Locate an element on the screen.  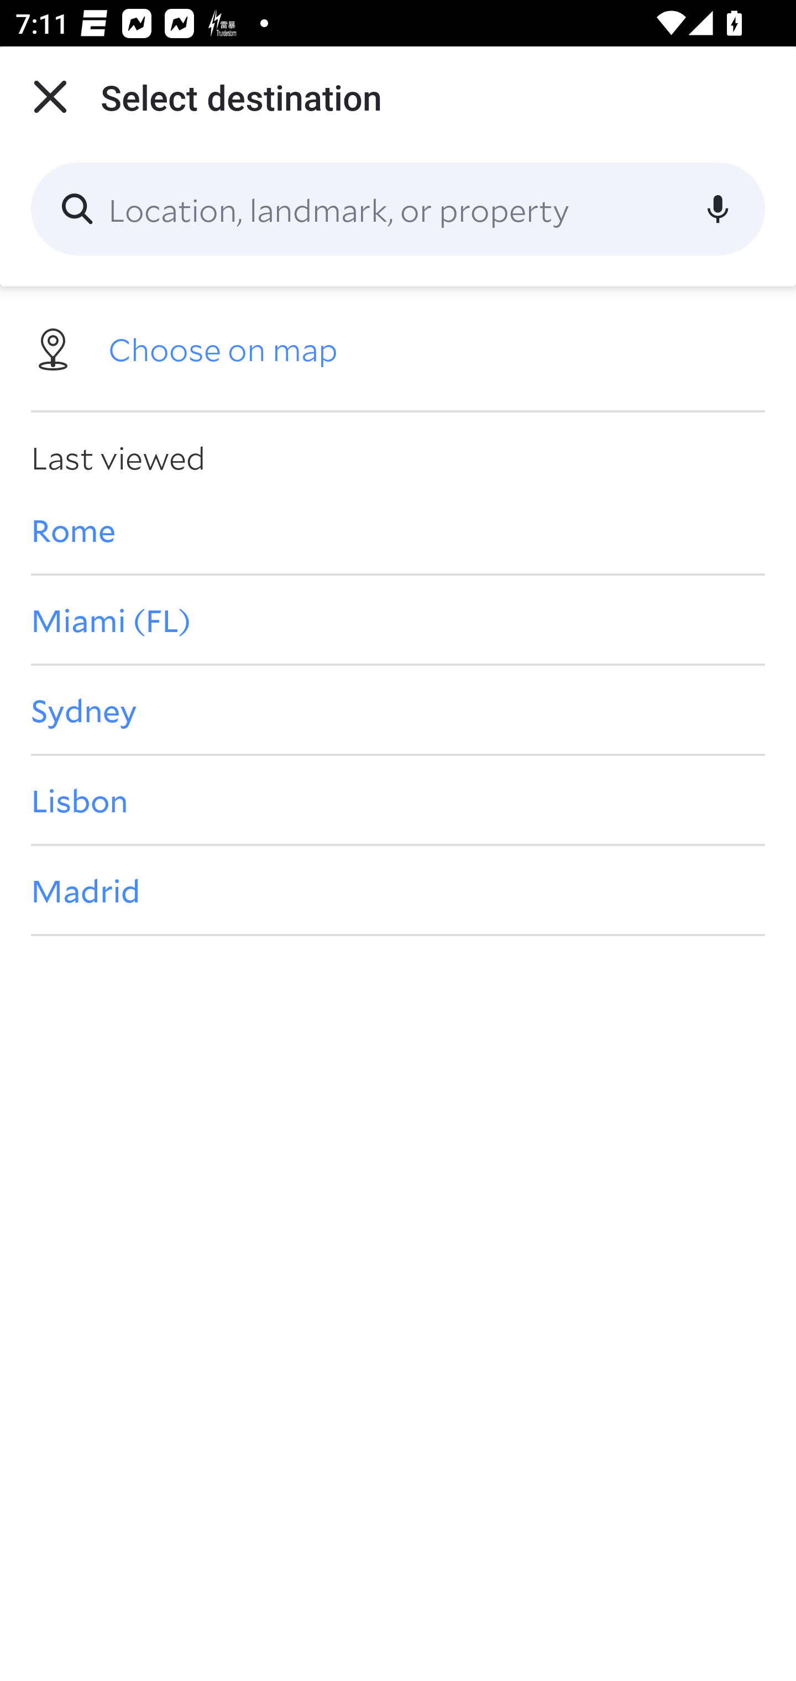
Sydney is located at coordinates (398, 709).